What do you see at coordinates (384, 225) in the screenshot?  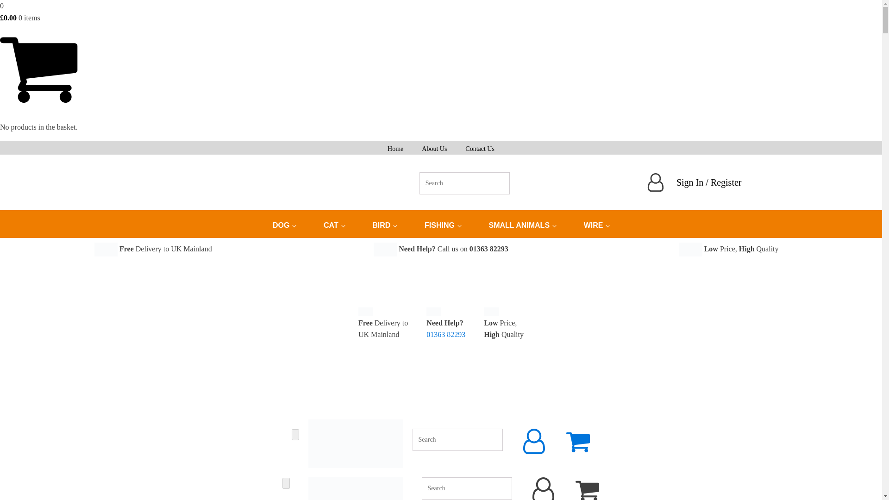 I see `BIRD` at bounding box center [384, 225].